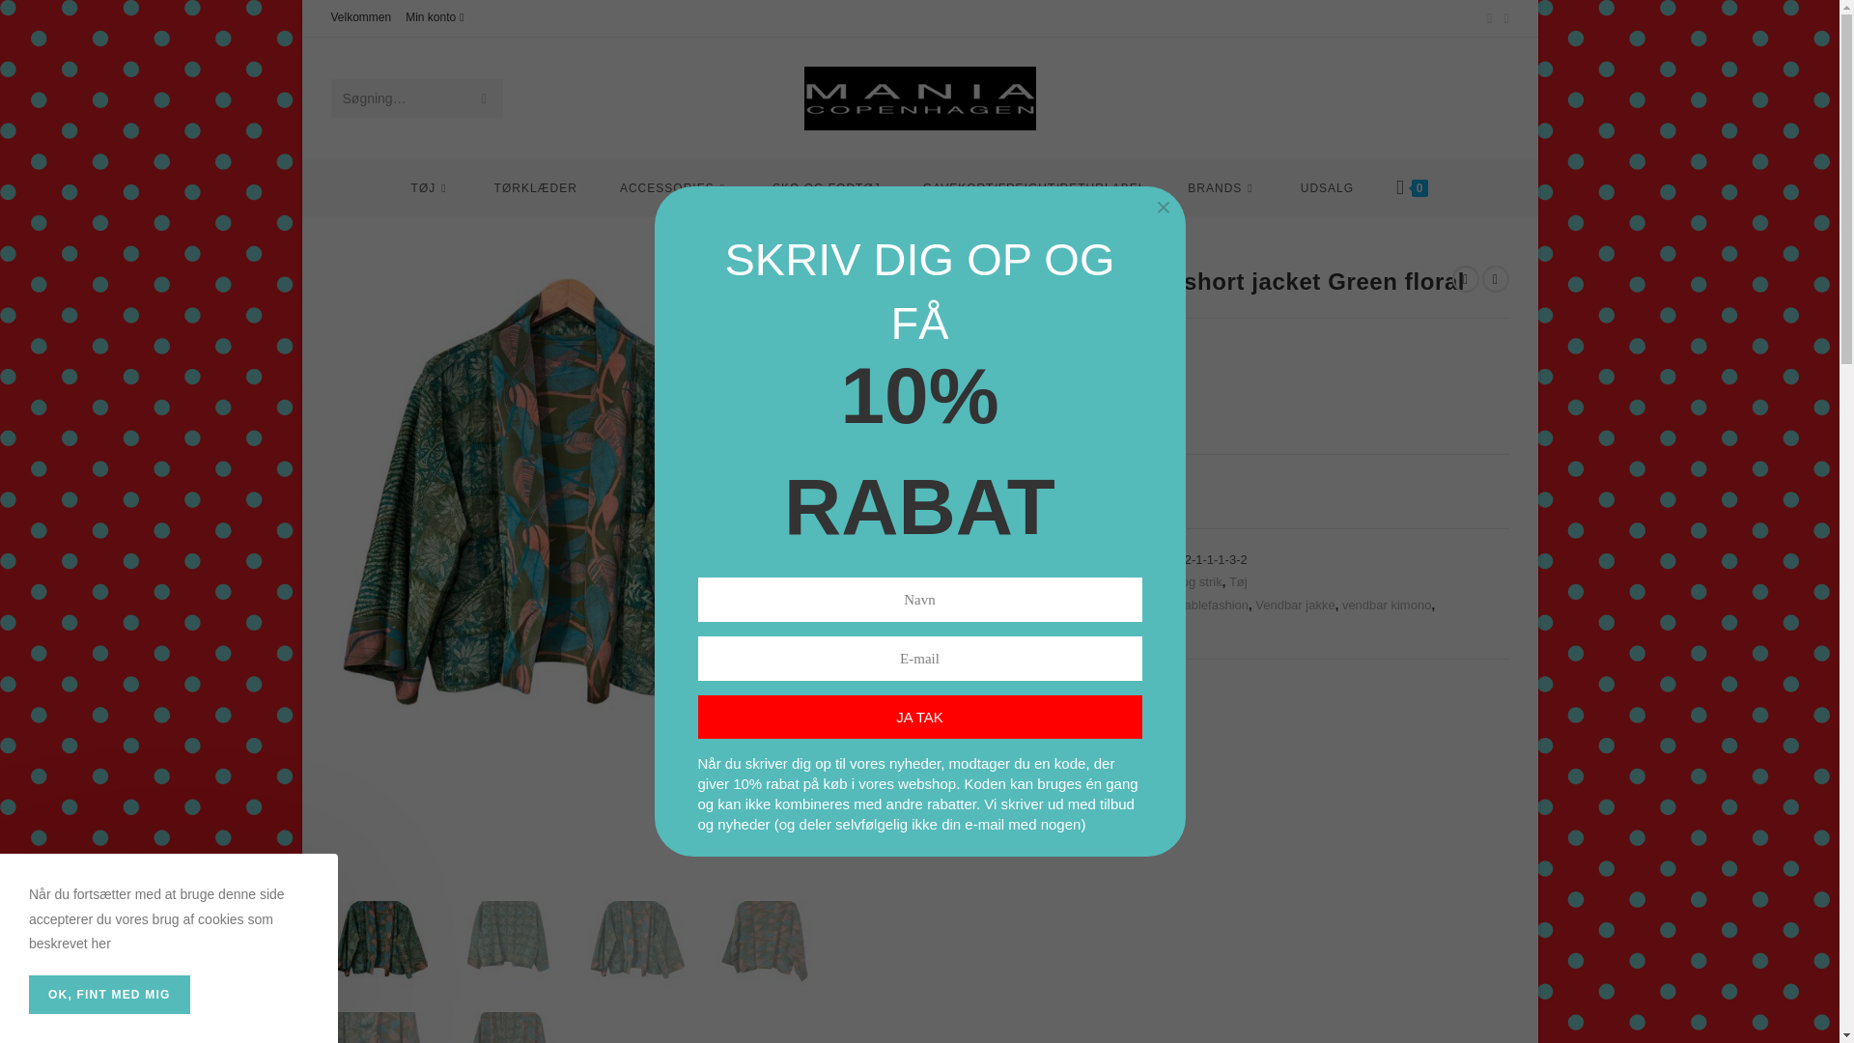 Image resolution: width=1854 pixels, height=1043 pixels. I want to click on Velkommen, so click(360, 17).